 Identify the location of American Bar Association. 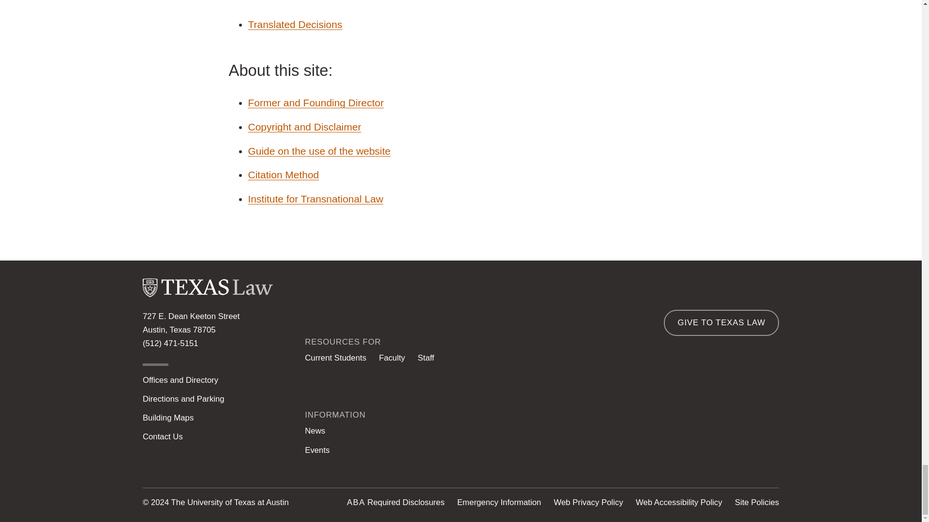
(356, 502).